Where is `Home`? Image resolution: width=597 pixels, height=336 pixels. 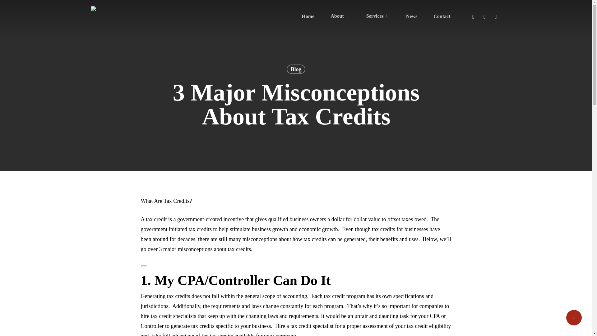 Home is located at coordinates (308, 16).